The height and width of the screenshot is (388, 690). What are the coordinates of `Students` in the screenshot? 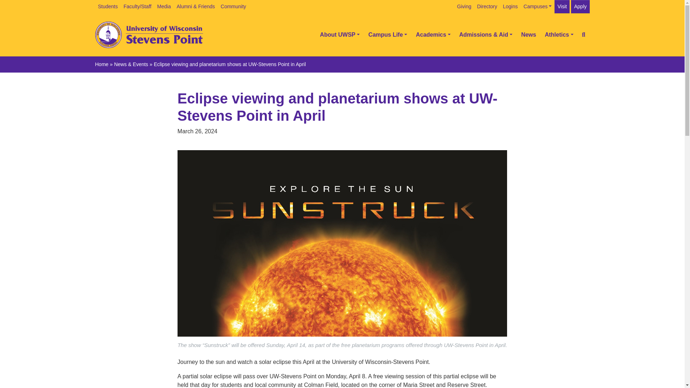 It's located at (107, 6).